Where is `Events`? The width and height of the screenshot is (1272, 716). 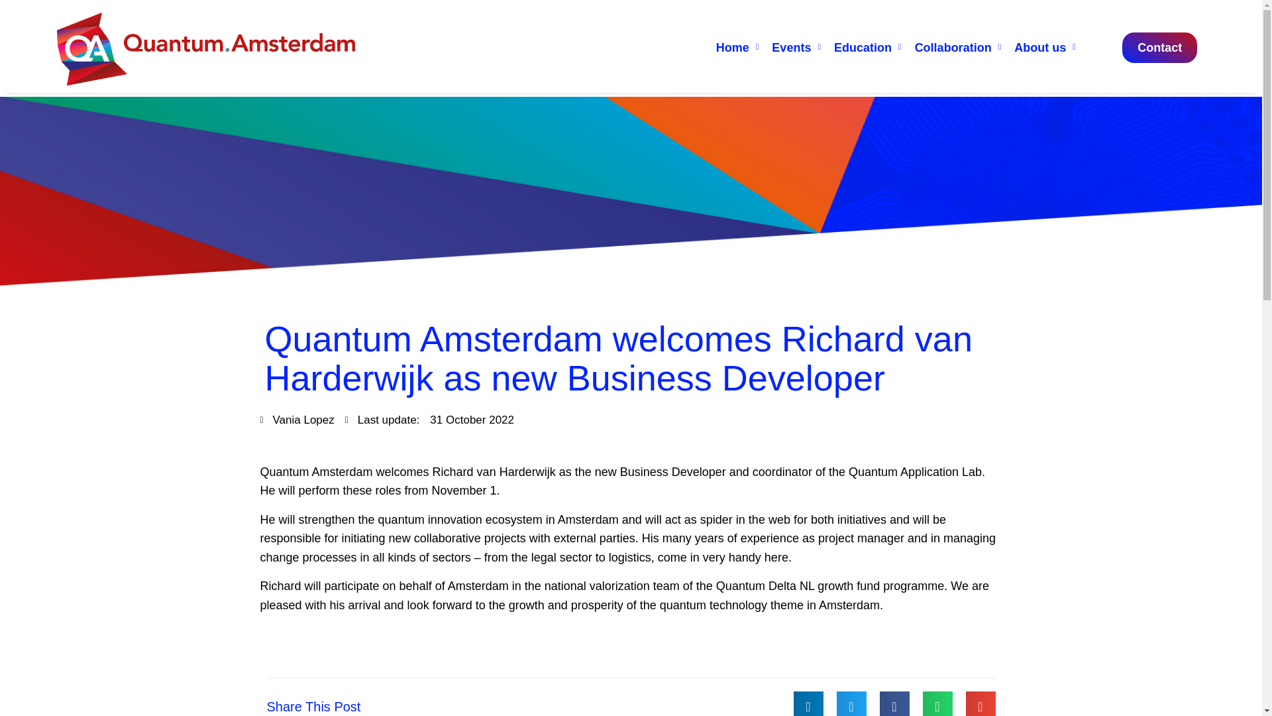
Events is located at coordinates (796, 48).